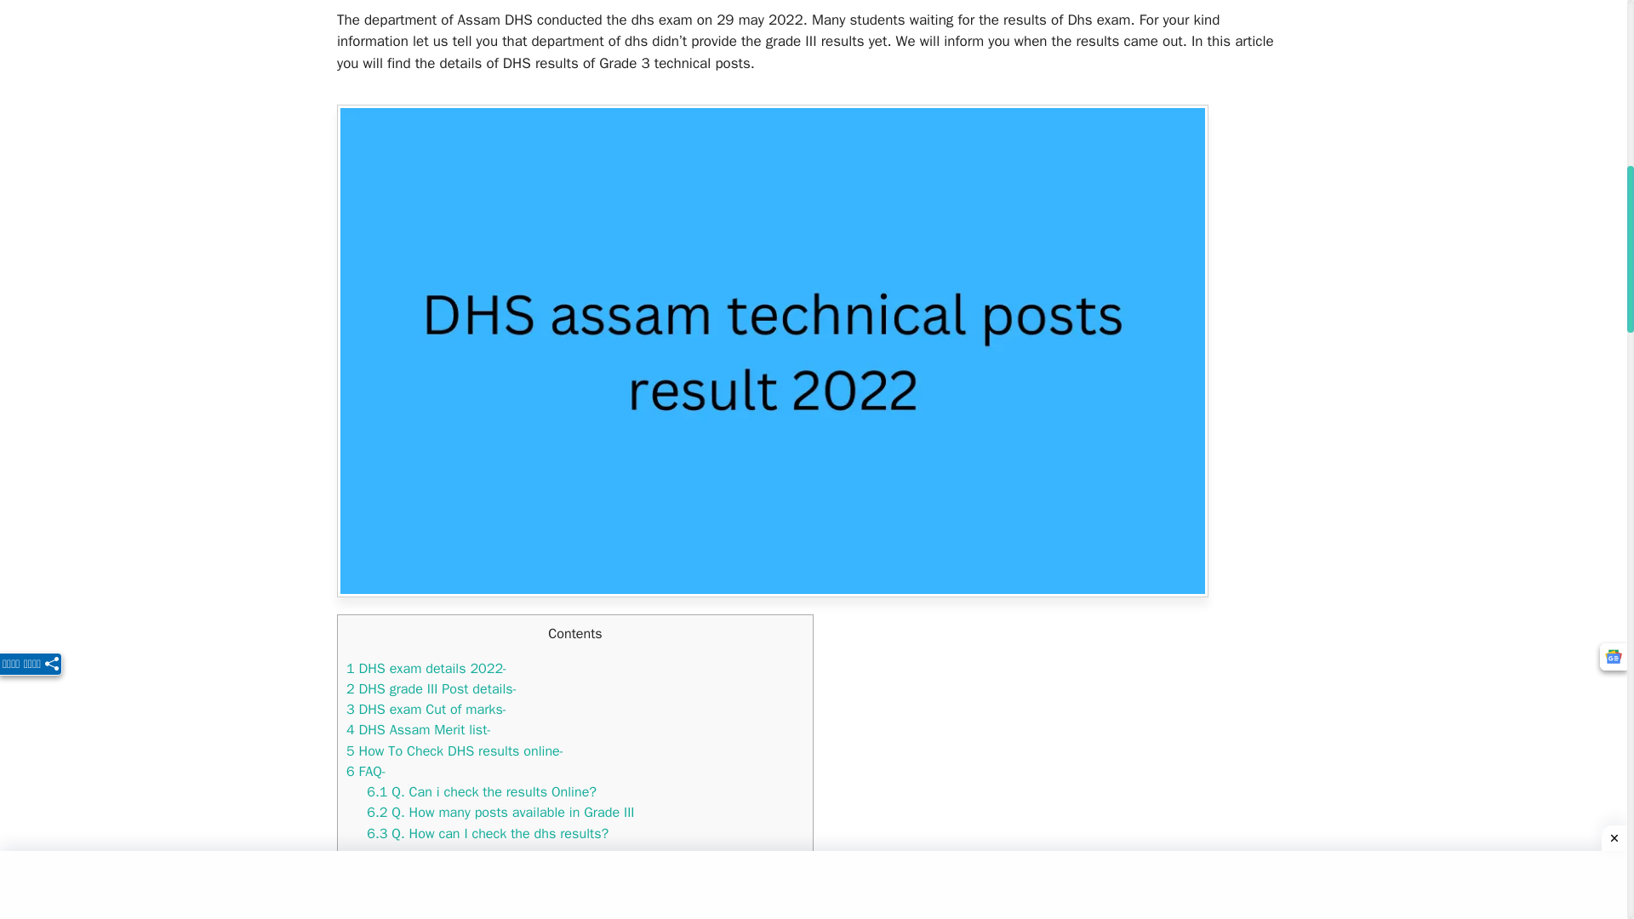 The image size is (1634, 919). Describe the element at coordinates (426, 708) in the screenshot. I see `3 DHS exam Cut of marks-` at that location.